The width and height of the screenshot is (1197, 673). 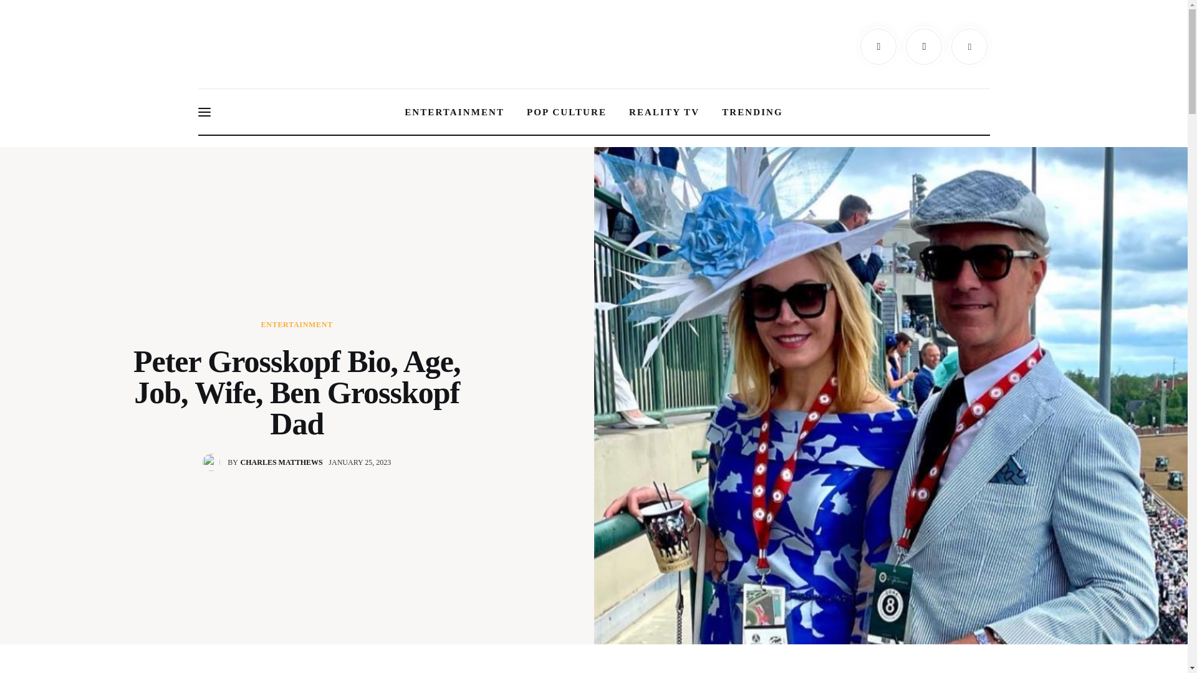 What do you see at coordinates (454, 112) in the screenshot?
I see `ENTERTAINMENT` at bounding box center [454, 112].